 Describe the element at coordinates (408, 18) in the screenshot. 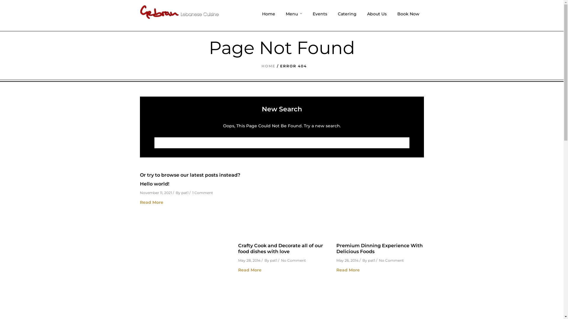

I see `Book Now` at that location.